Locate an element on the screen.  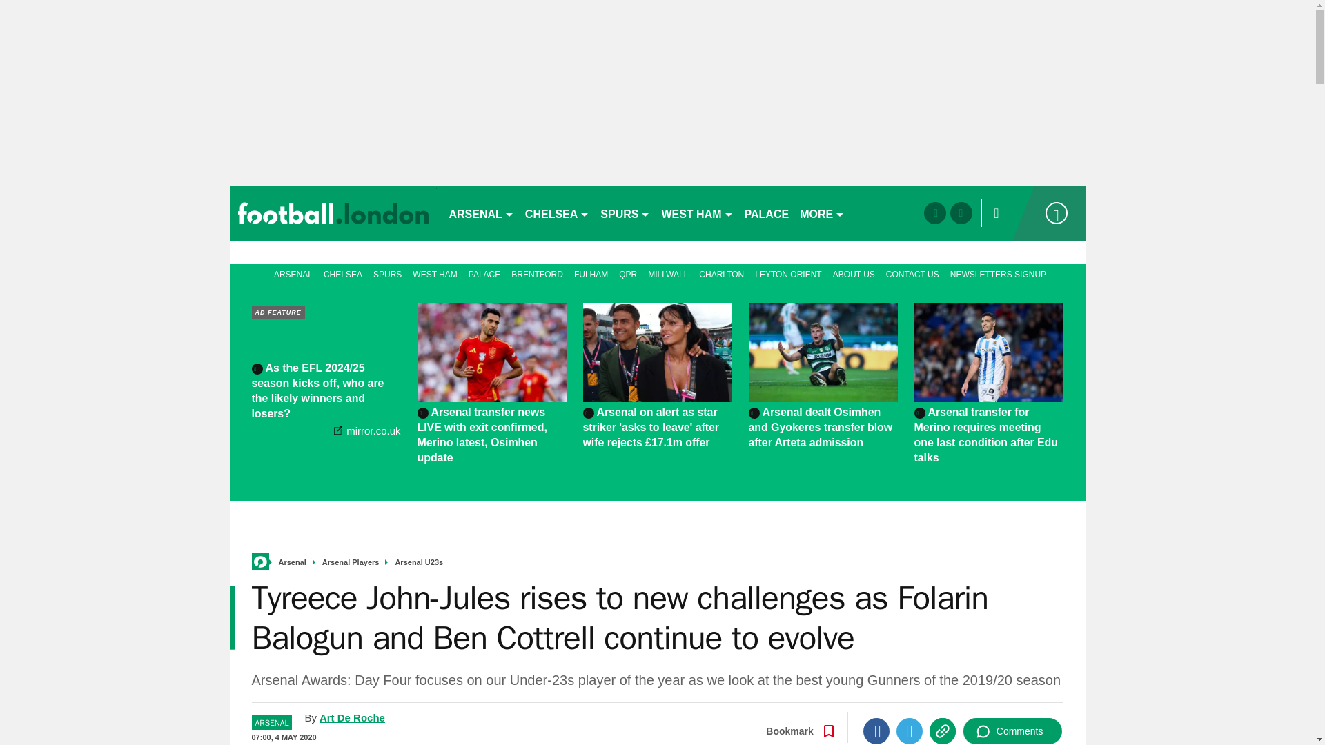
CHELSEA is located at coordinates (557, 212).